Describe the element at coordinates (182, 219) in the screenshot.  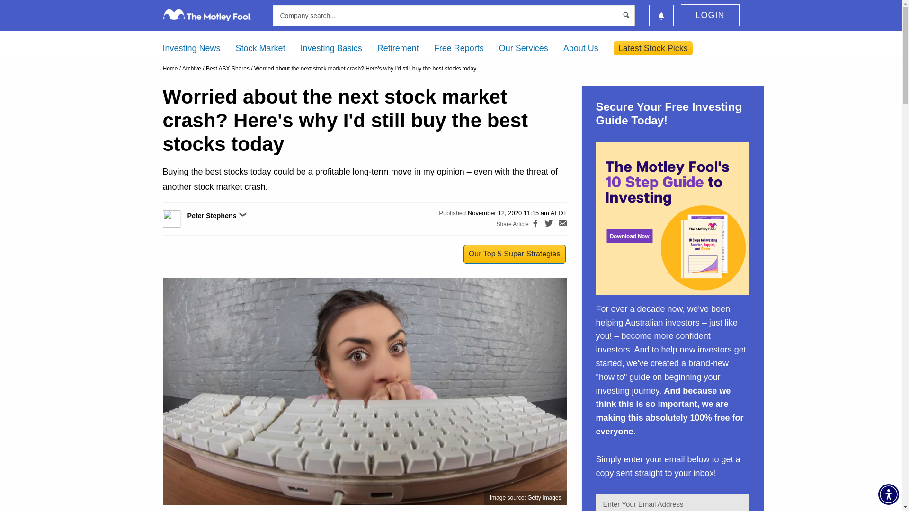
I see `Peter Stephens` at that location.